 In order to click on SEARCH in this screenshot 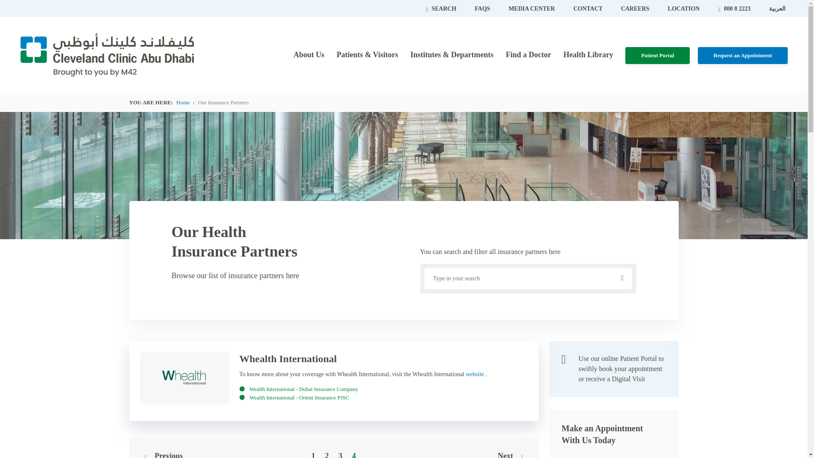, I will do `click(442, 8)`.